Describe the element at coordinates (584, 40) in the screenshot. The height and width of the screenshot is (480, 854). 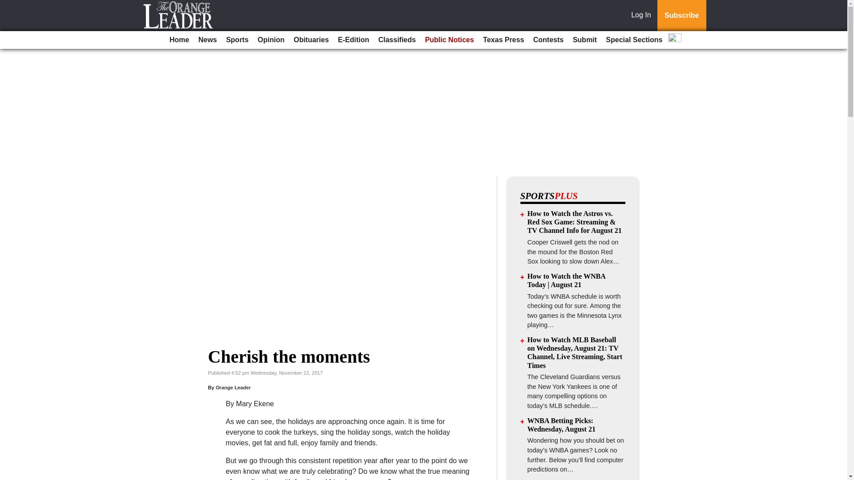
I see `Submit` at that location.